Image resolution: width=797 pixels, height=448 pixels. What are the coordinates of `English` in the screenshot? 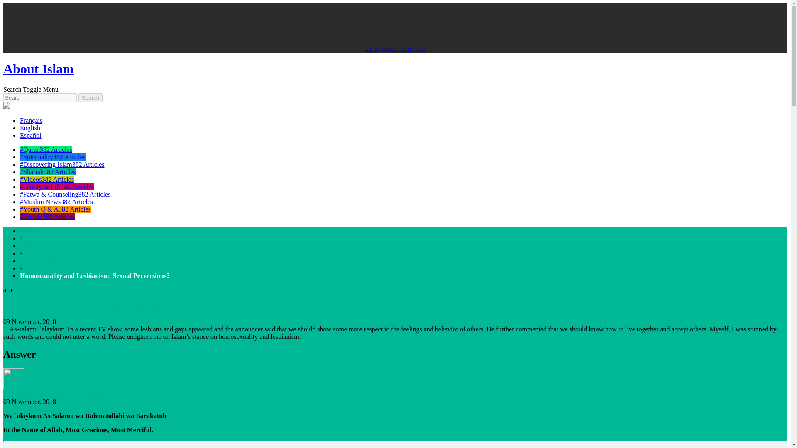 It's located at (30, 128).